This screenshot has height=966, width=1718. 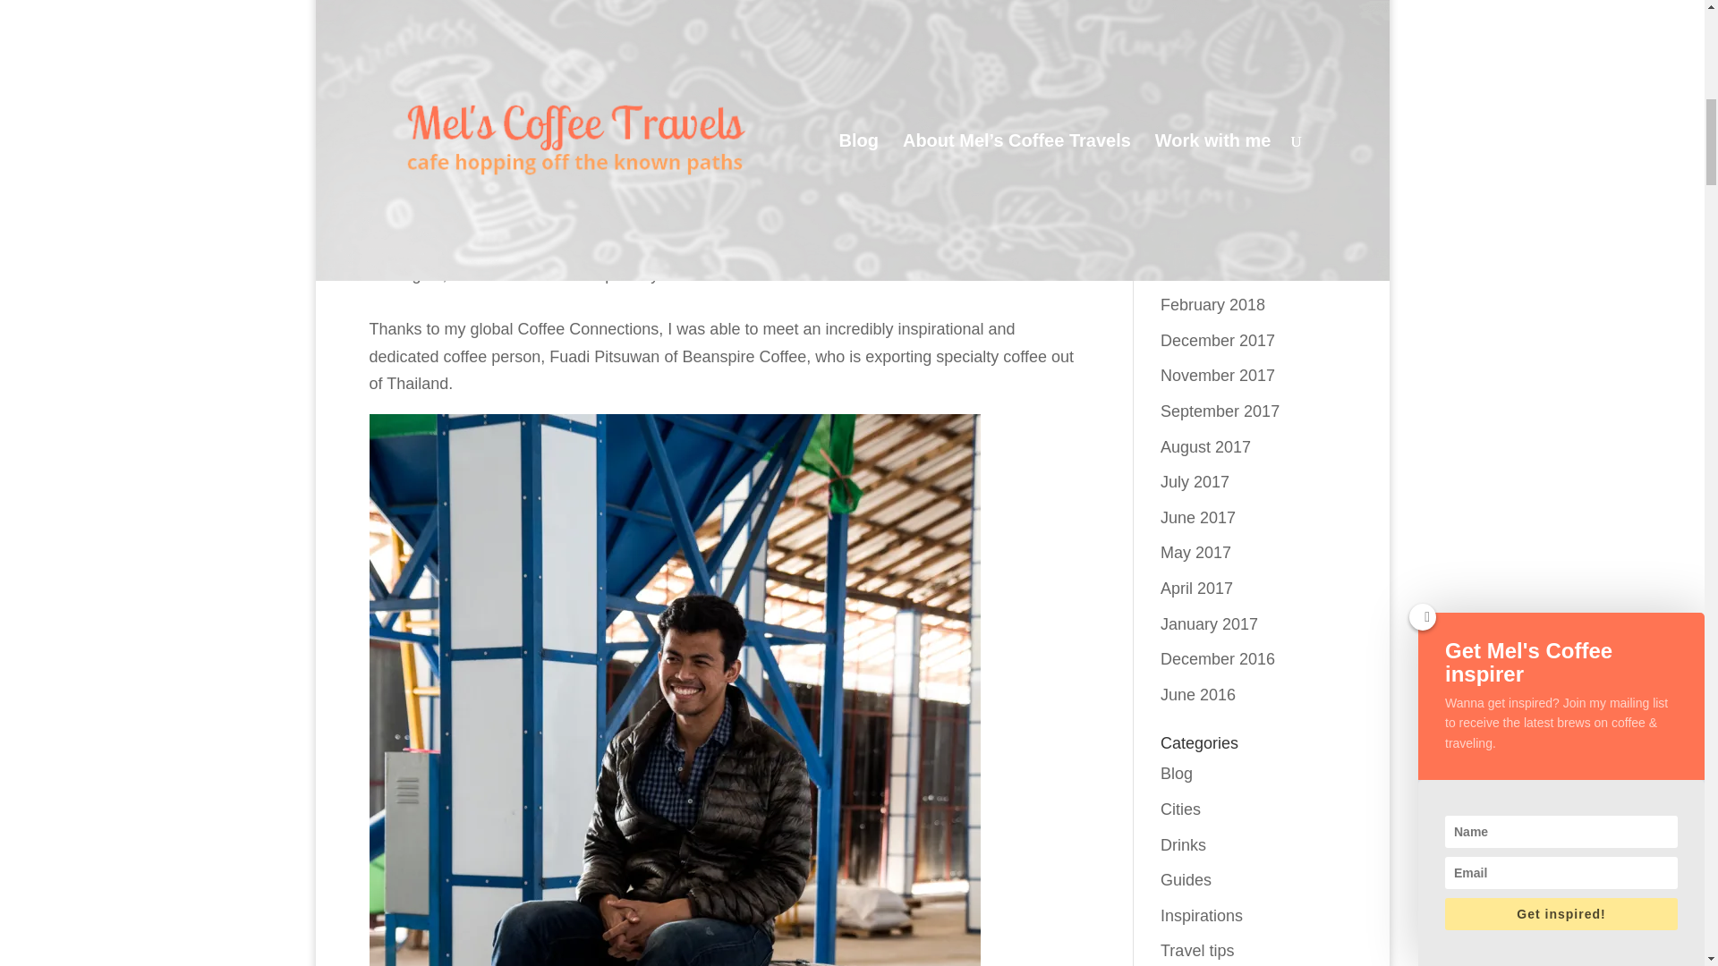 I want to click on October 2019, so click(x=1209, y=93).